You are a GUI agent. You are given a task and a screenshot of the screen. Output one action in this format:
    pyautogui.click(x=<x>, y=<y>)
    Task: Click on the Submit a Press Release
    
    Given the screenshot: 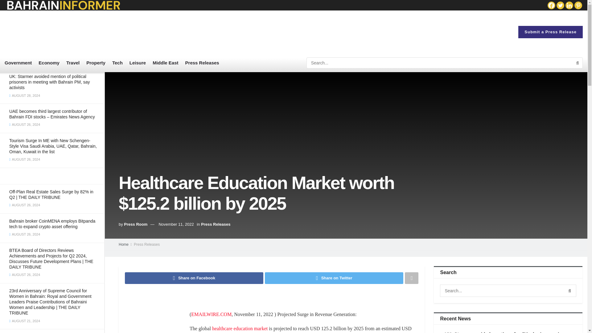 What is the action you would take?
    pyautogui.click(x=550, y=32)
    